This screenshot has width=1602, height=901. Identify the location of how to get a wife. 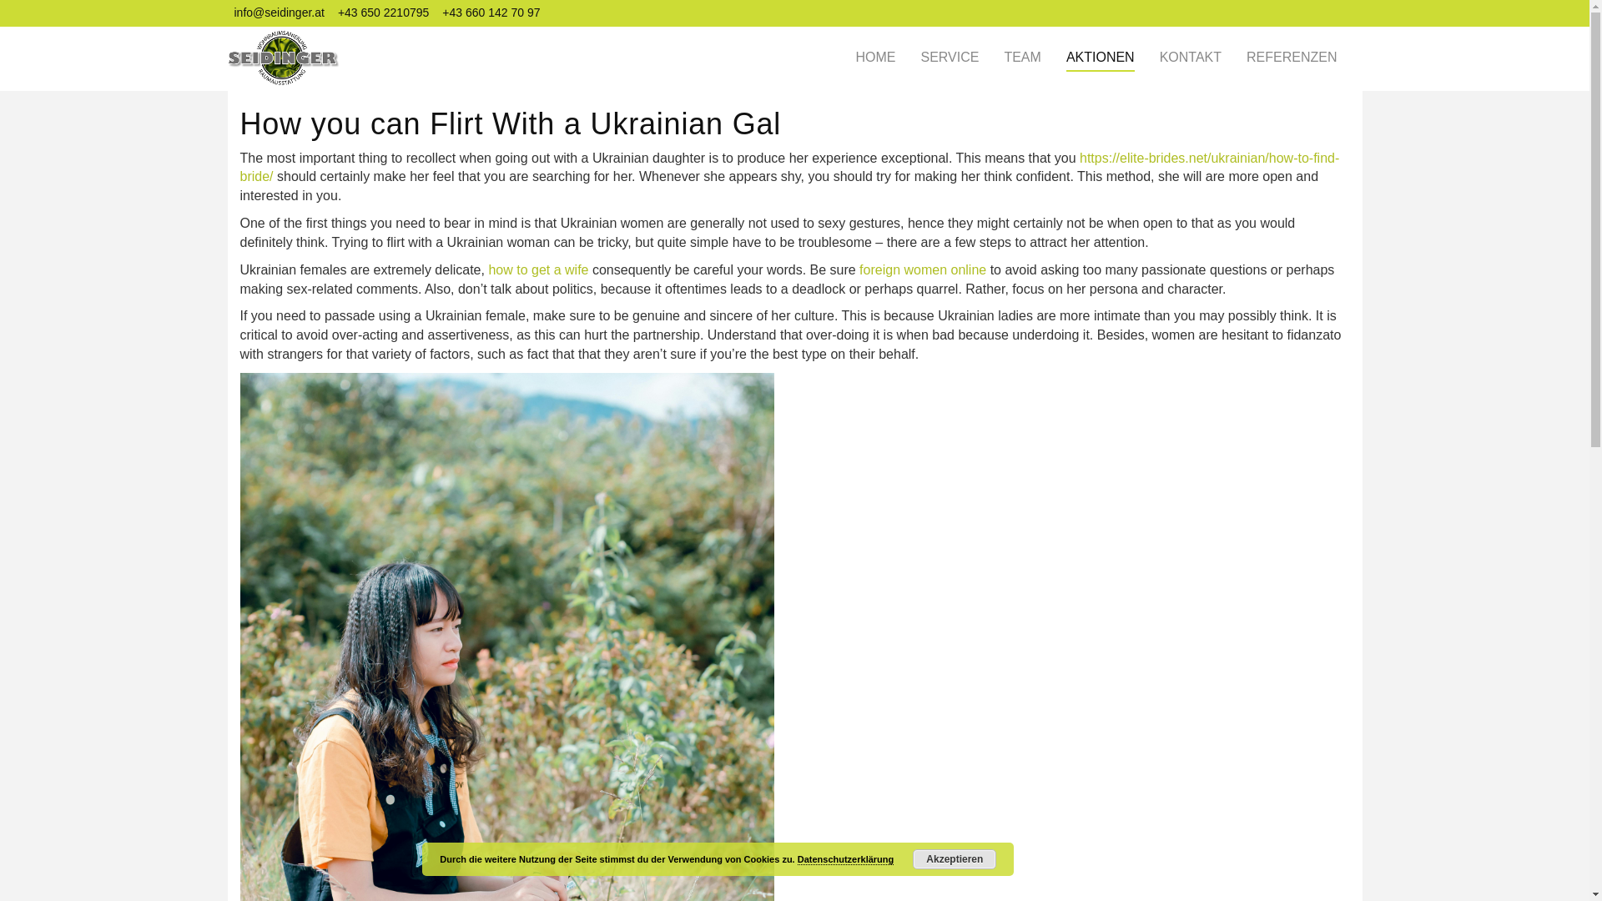
(537, 269).